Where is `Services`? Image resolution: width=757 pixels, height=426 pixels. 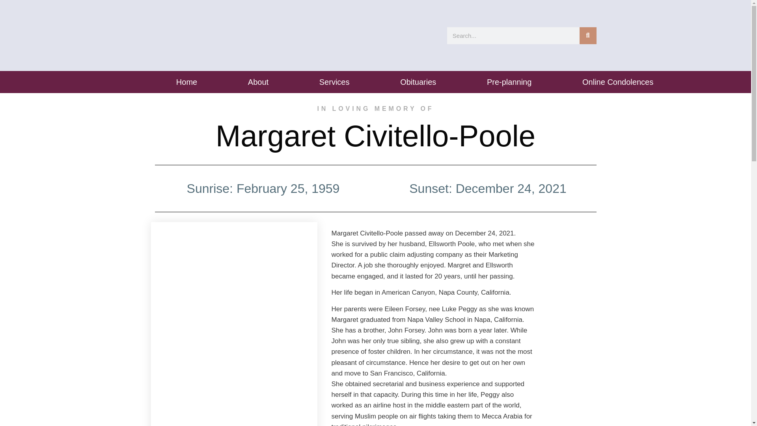 Services is located at coordinates (334, 82).